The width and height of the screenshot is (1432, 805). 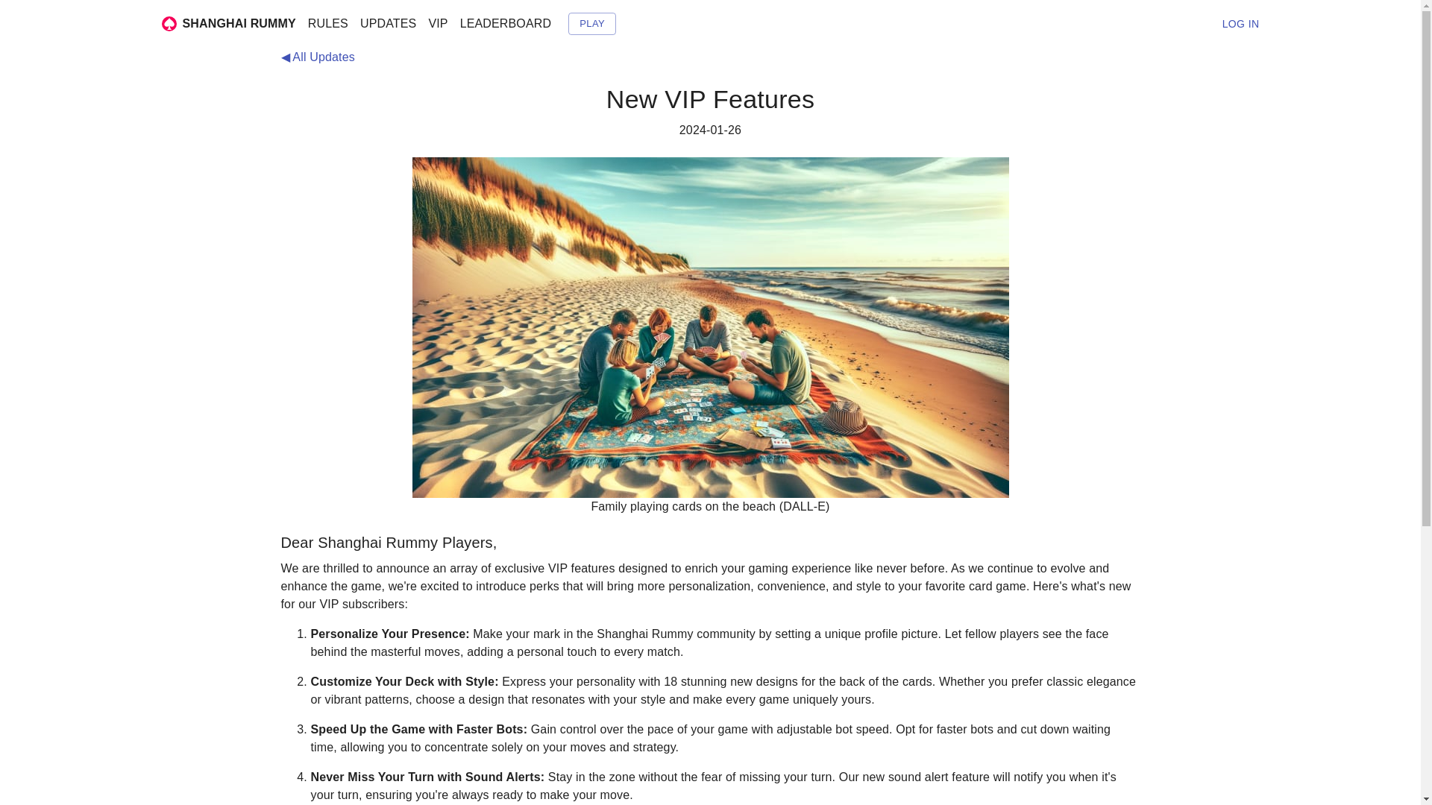 I want to click on VIP, so click(x=438, y=24).